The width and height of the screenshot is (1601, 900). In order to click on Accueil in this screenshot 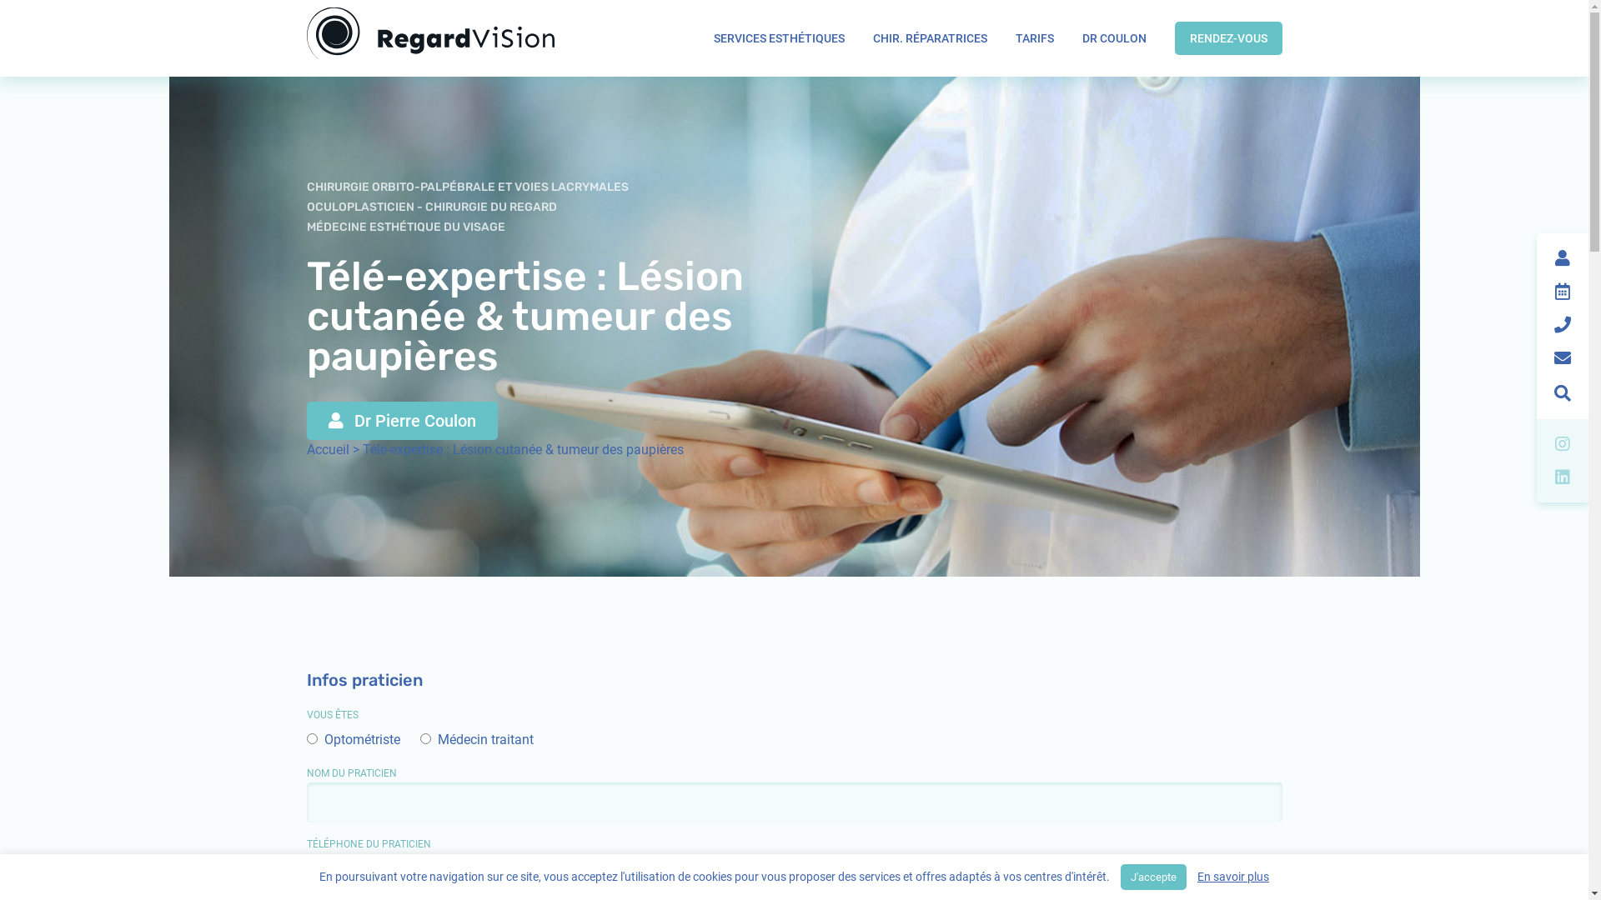, I will do `click(329, 450)`.